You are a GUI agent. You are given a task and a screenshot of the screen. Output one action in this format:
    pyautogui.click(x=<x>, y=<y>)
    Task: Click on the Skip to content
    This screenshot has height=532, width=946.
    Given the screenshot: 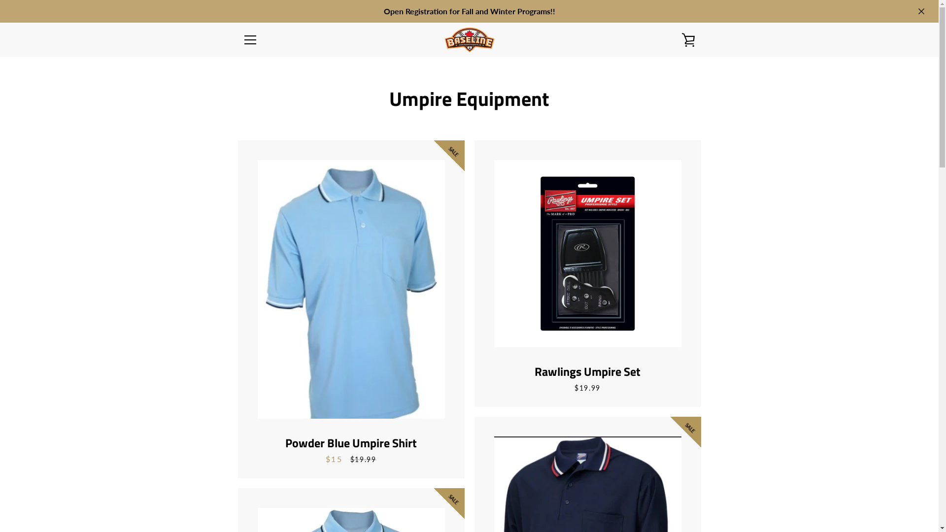 What is the action you would take?
    pyautogui.click(x=0, y=0)
    